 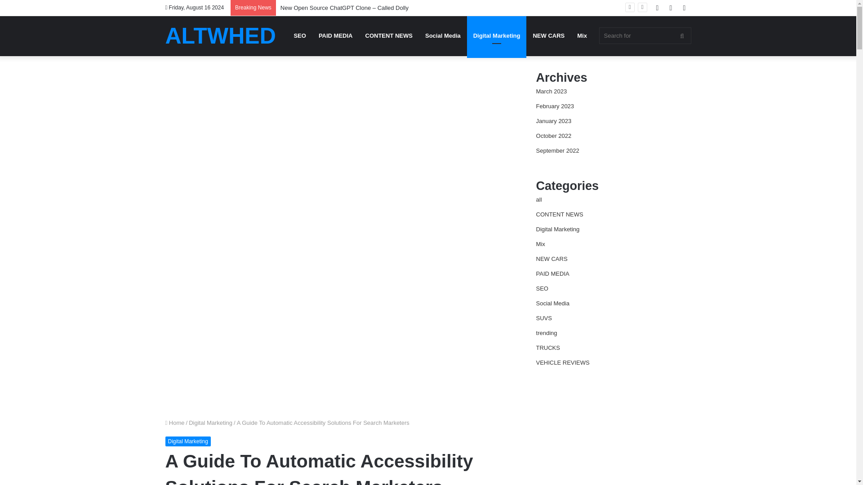 I want to click on Social Media, so click(x=442, y=35).